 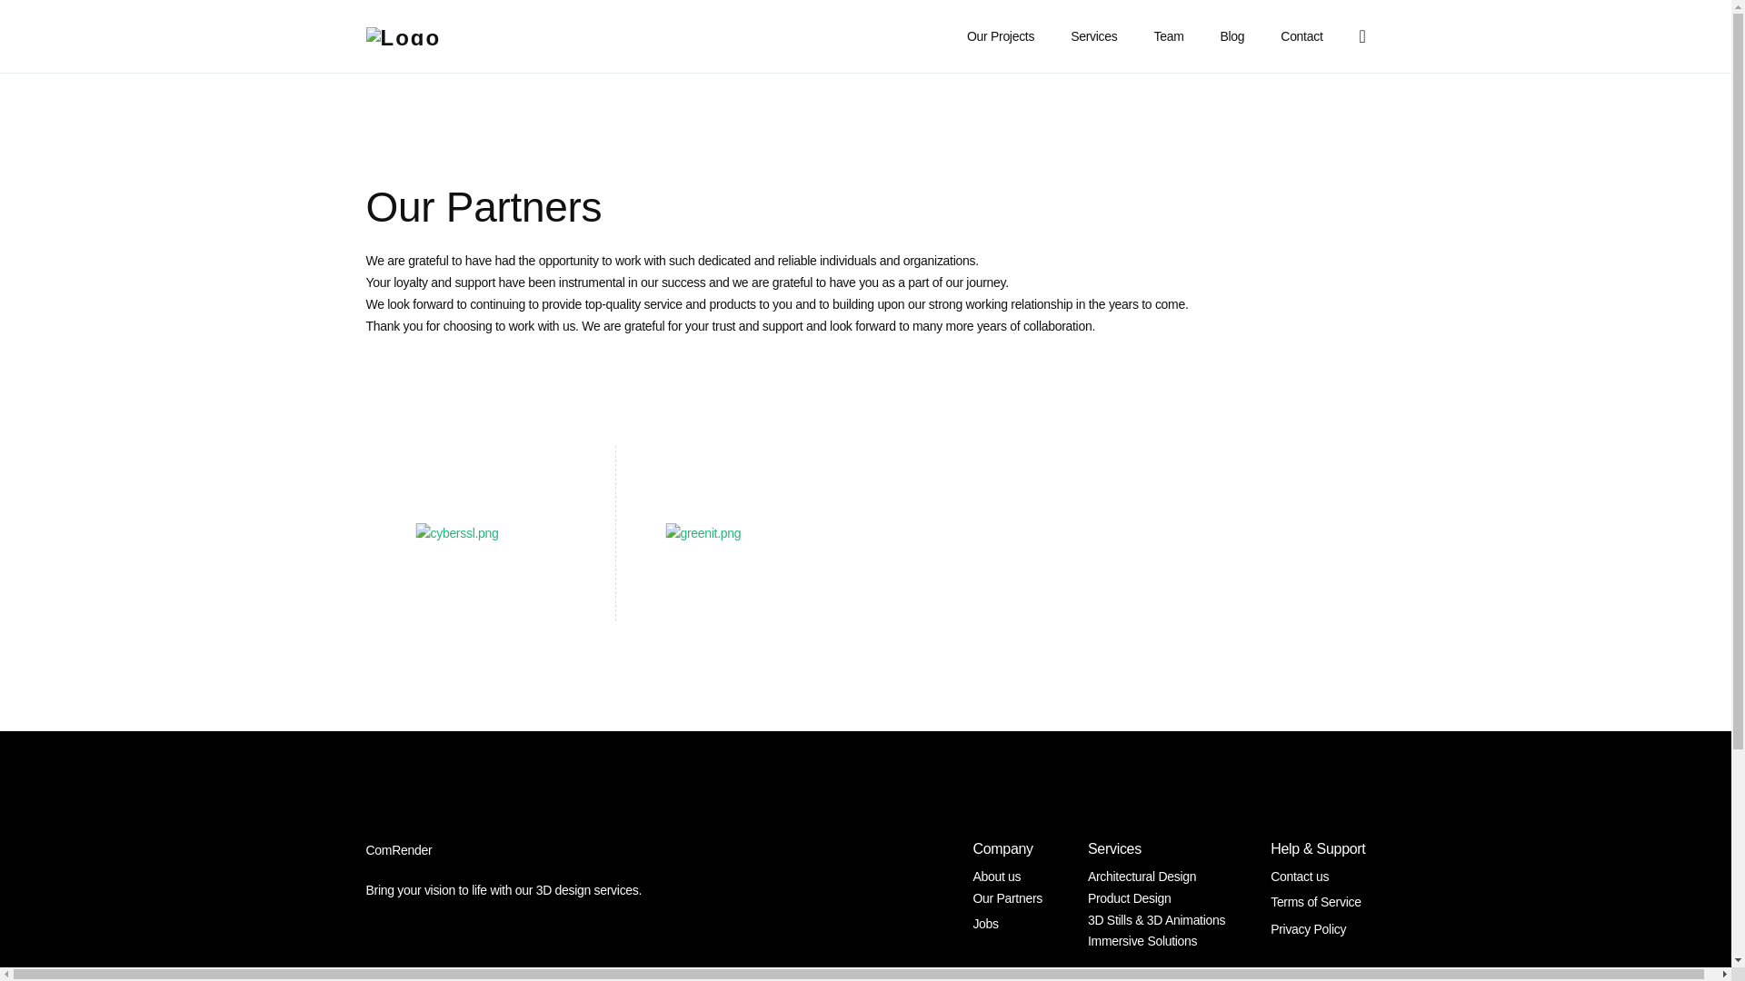 I want to click on Product Design, so click(x=1129, y=897).